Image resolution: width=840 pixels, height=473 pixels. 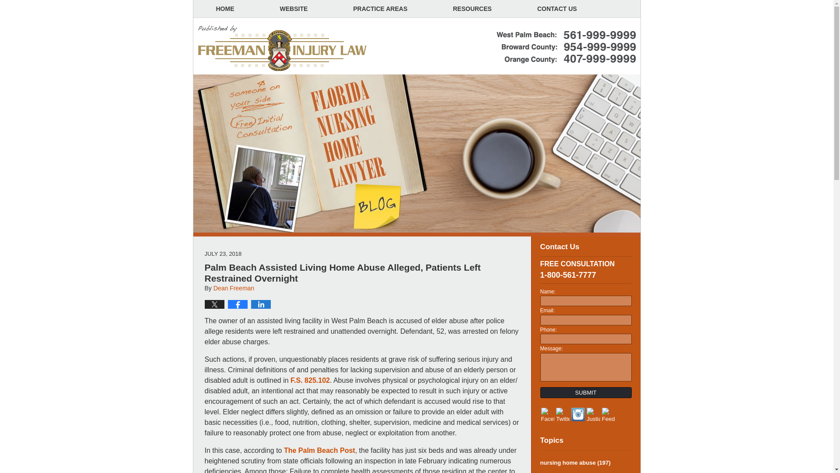 What do you see at coordinates (310, 380) in the screenshot?
I see `F.S. 825.102` at bounding box center [310, 380].